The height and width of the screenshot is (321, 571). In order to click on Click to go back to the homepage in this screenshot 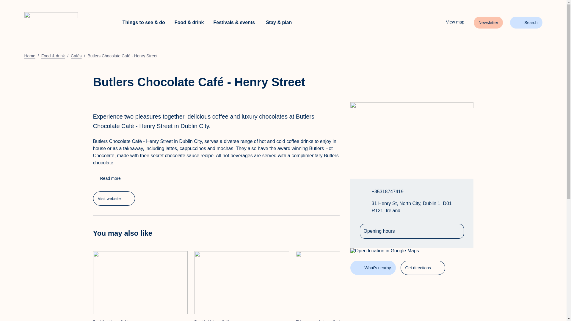, I will do `click(450, 22)`.